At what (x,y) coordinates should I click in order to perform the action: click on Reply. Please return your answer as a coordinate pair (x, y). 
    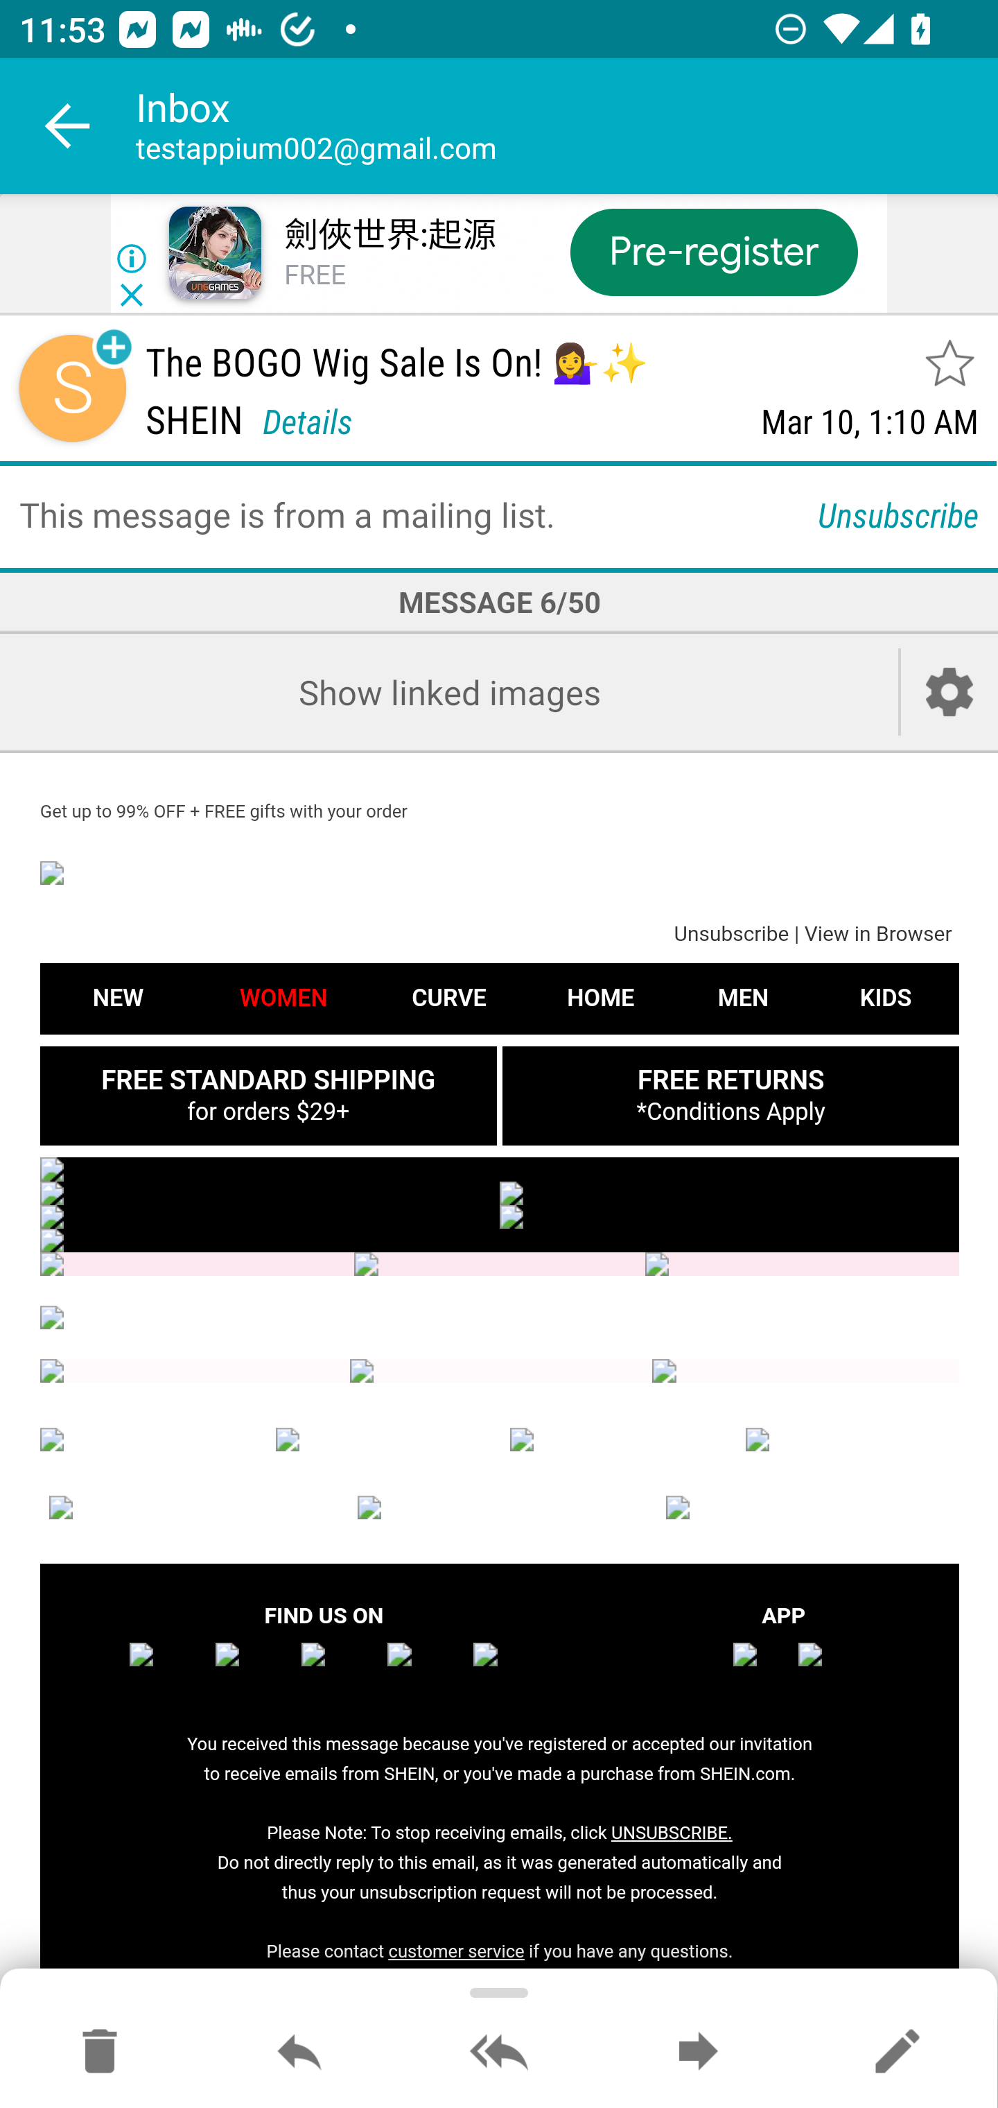
    Looking at the image, I should click on (299, 2053).